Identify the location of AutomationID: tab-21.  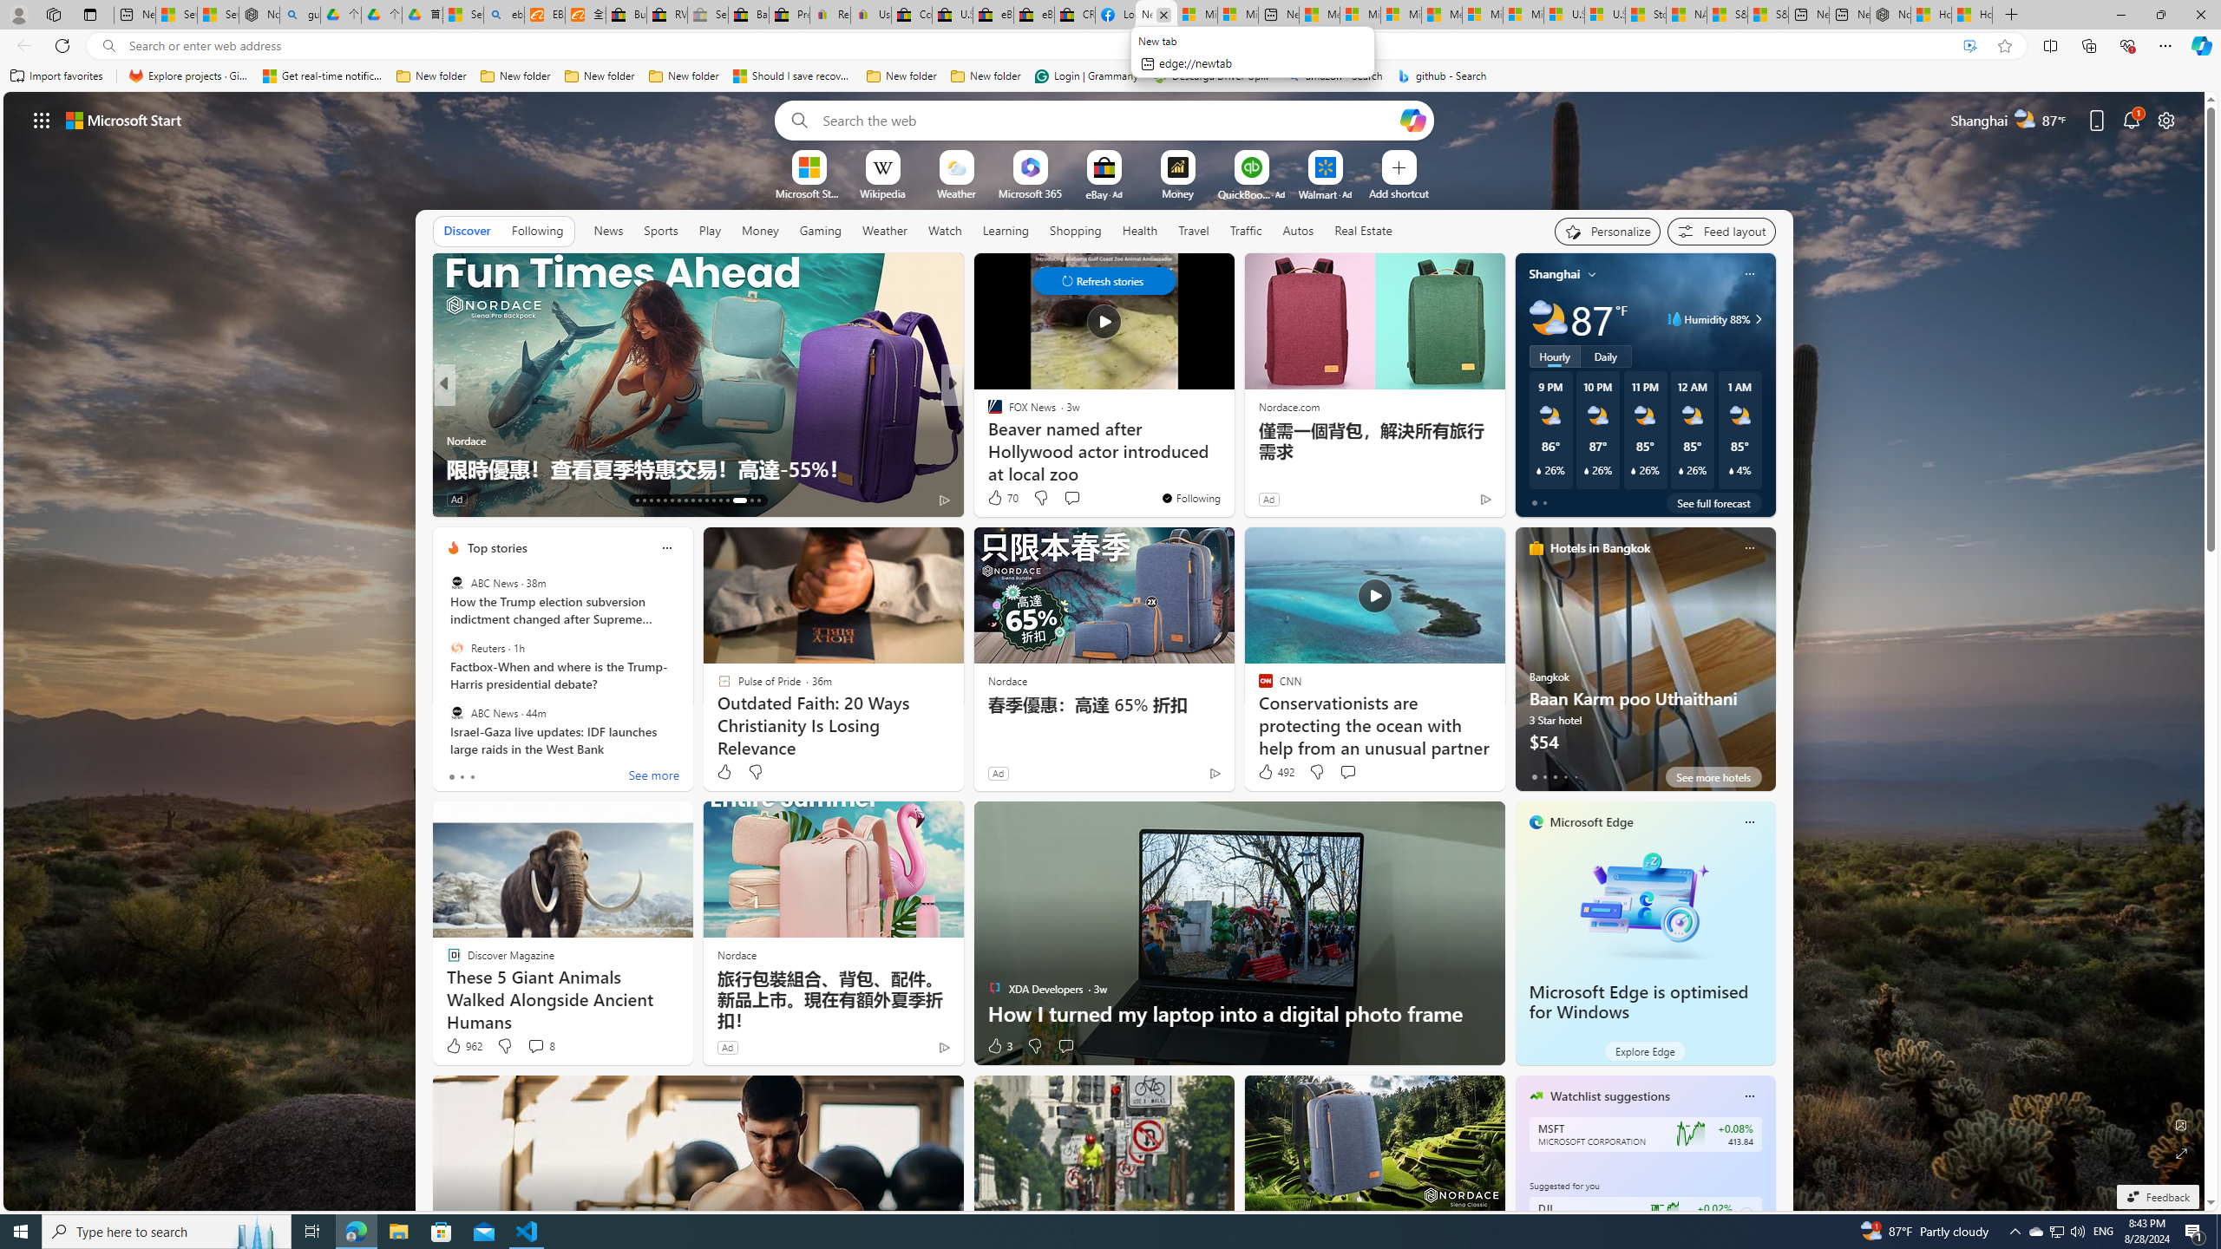
(692, 500).